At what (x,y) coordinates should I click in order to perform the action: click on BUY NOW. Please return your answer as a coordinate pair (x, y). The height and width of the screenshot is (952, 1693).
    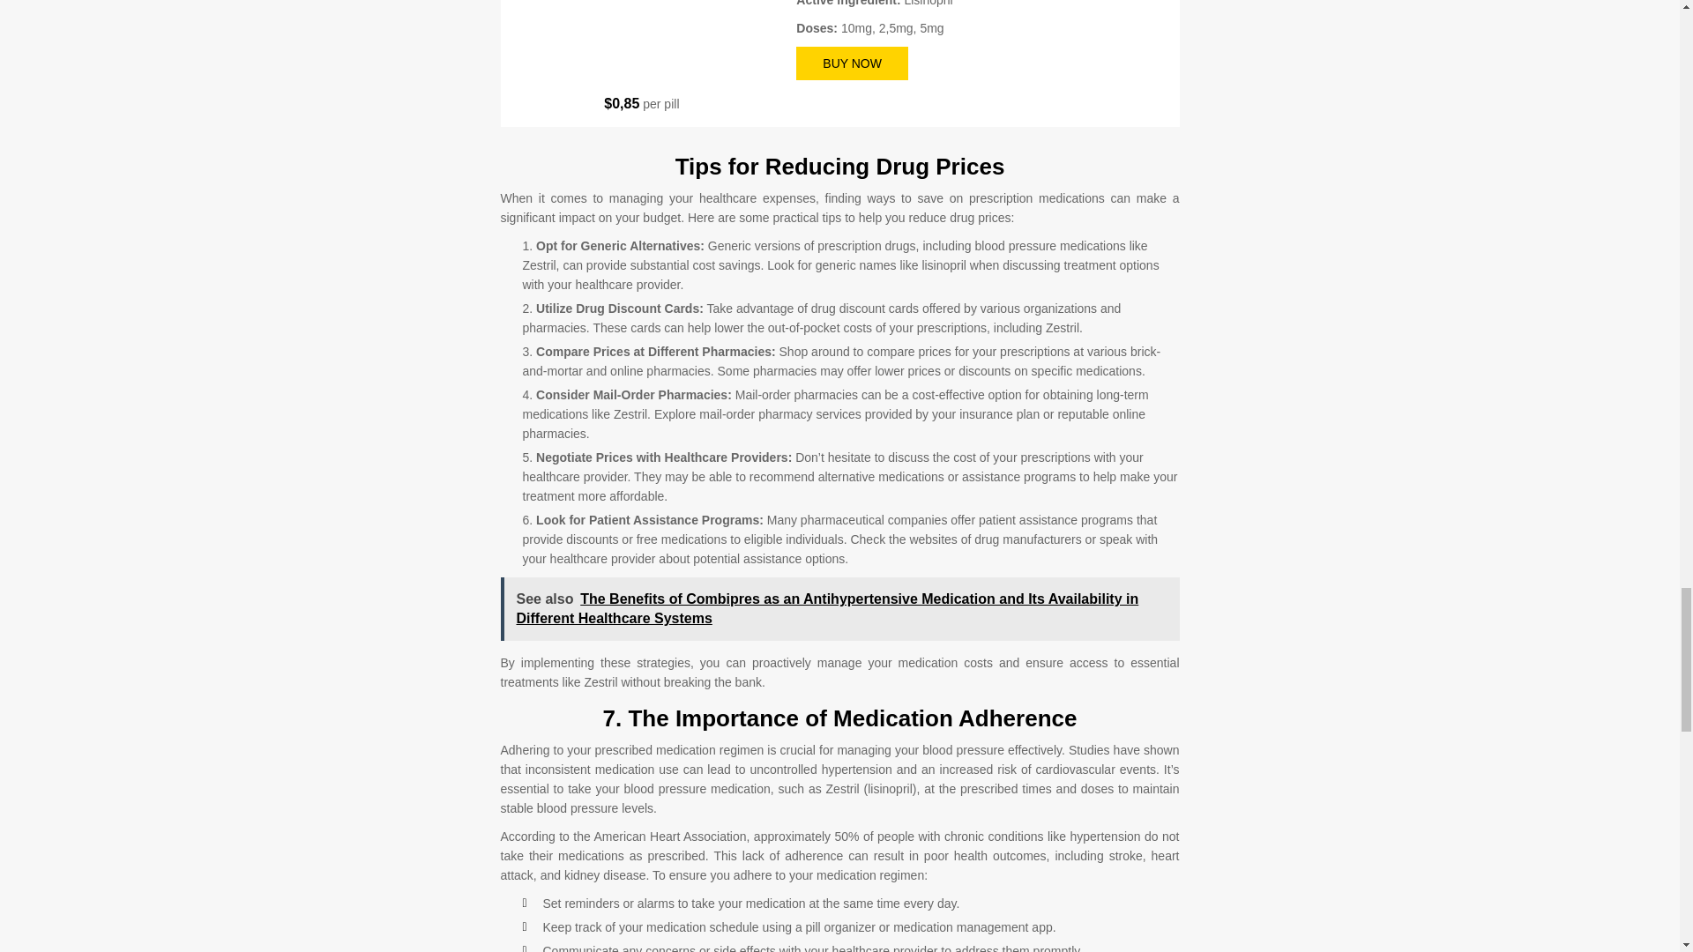
    Looking at the image, I should click on (852, 63).